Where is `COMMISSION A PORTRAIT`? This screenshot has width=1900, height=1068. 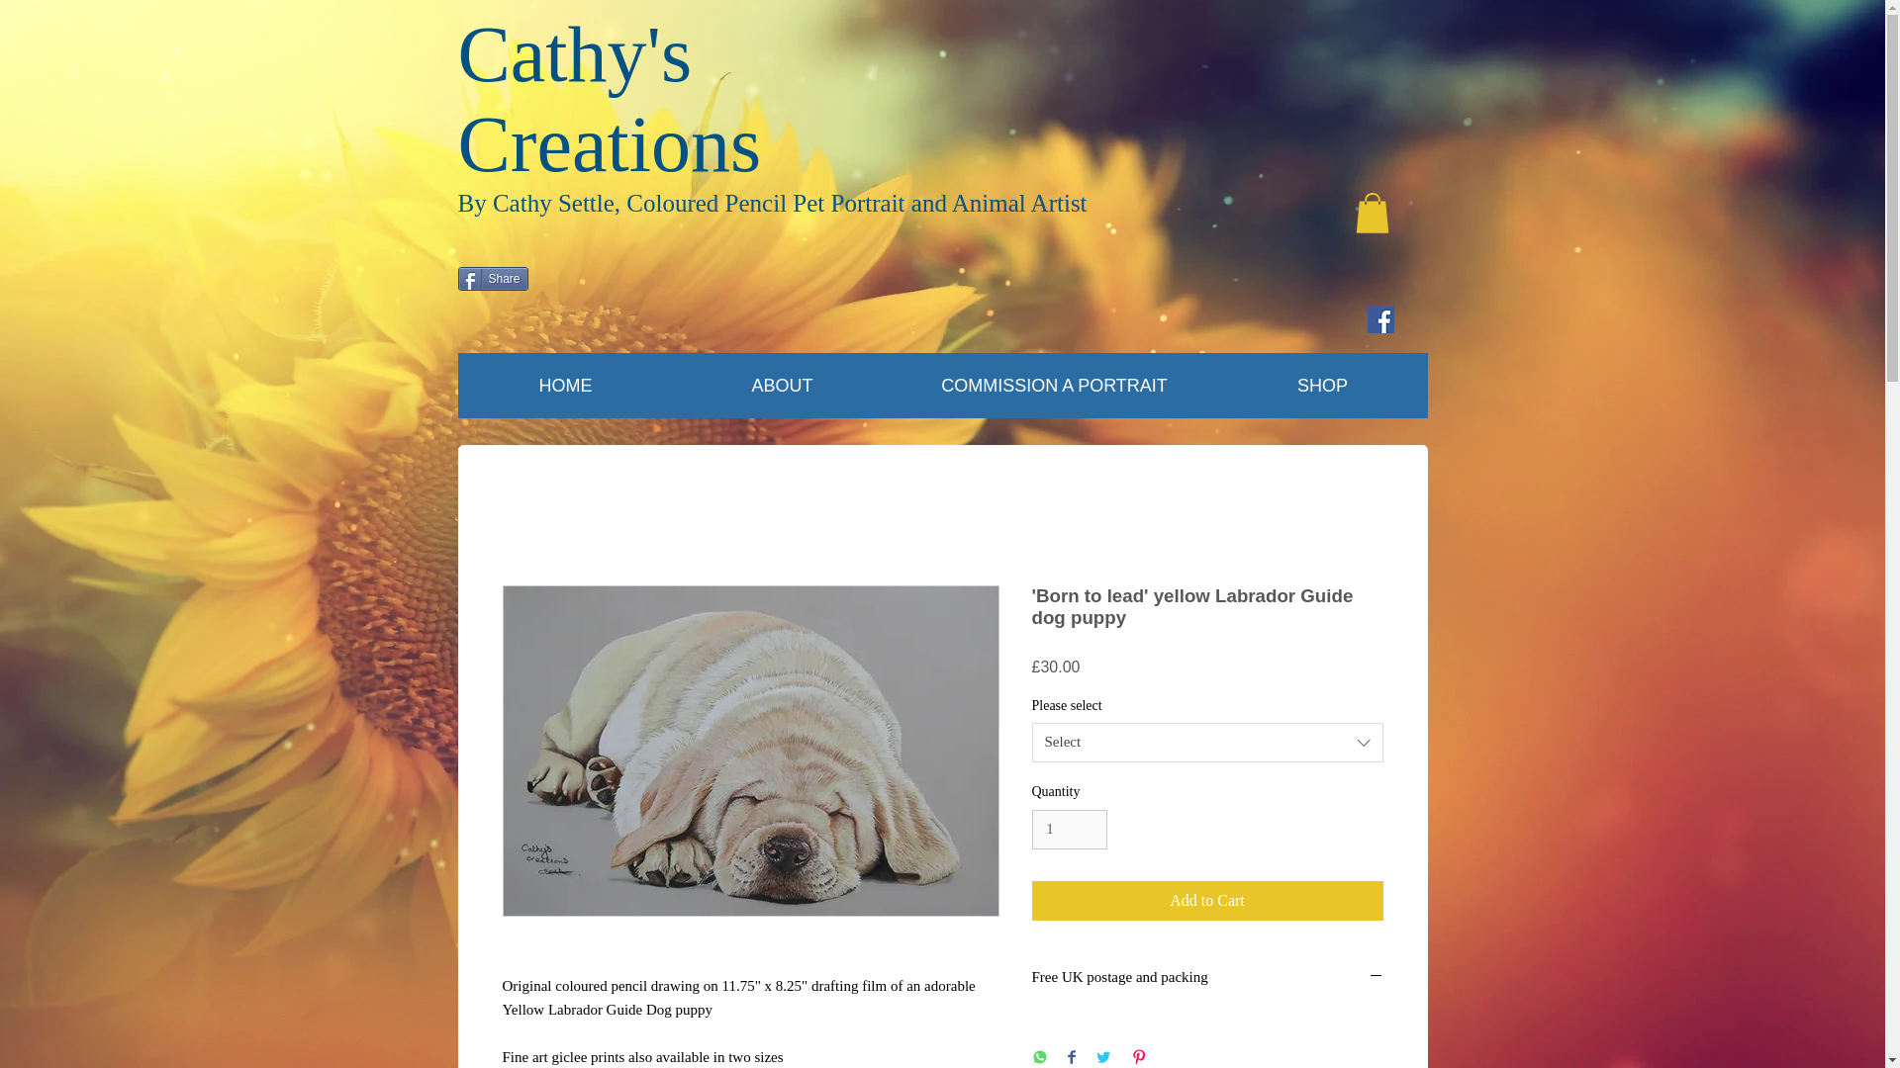 COMMISSION A PORTRAIT is located at coordinates (1054, 386).